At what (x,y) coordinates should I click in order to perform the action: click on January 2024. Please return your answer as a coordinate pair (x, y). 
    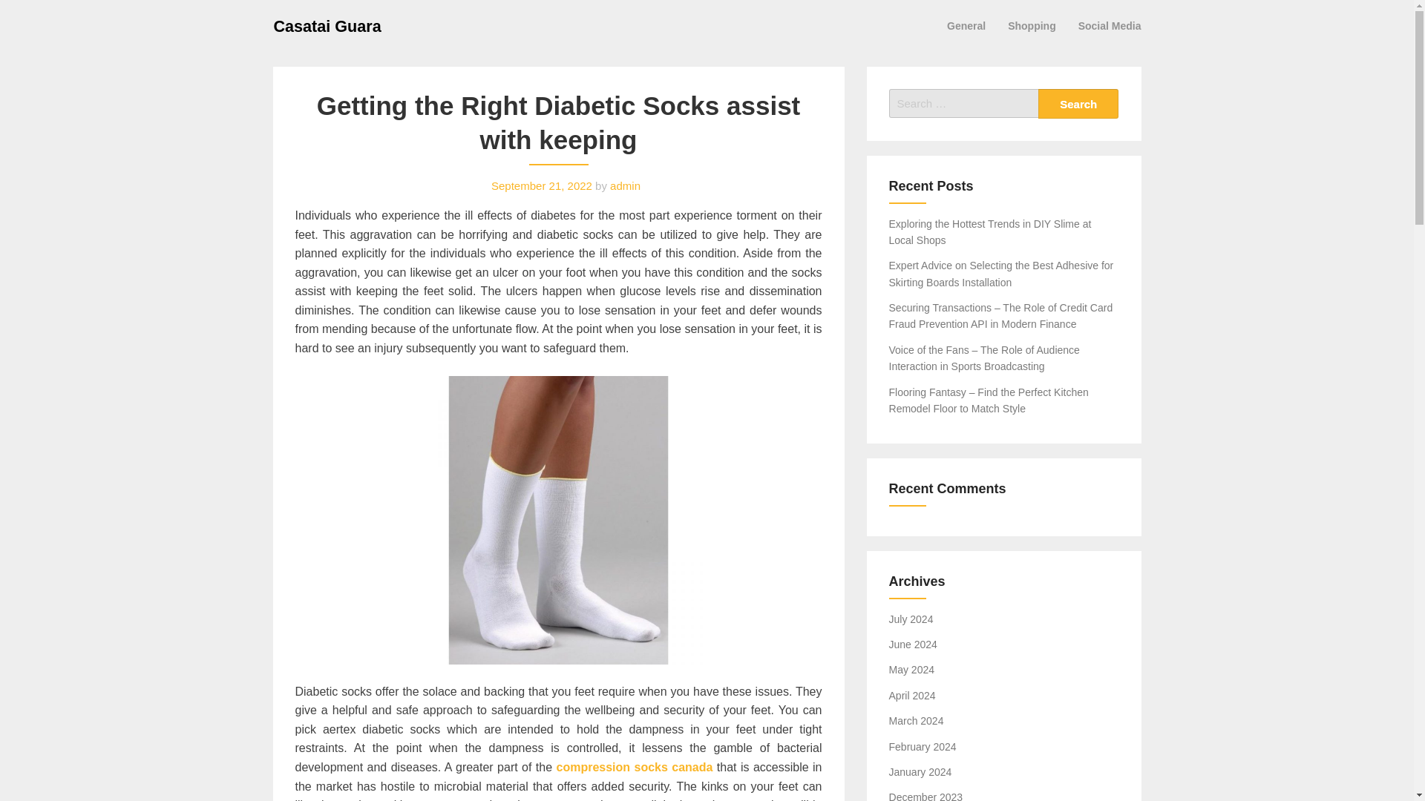
    Looking at the image, I should click on (920, 771).